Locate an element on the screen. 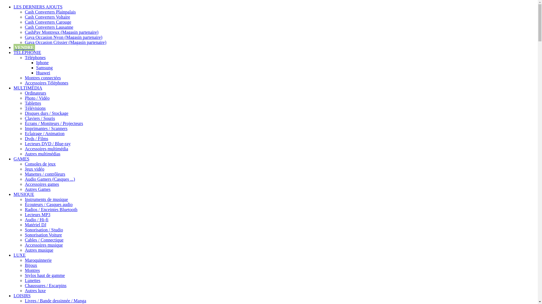 This screenshot has width=542, height=304. Huawei is located at coordinates (43, 73).